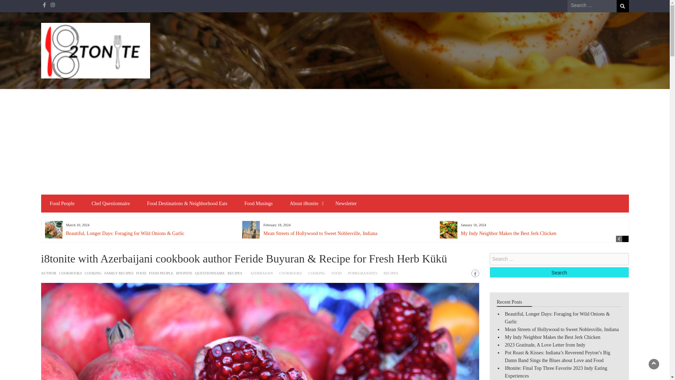 This screenshot has height=380, width=675. I want to click on COOKING, so click(93, 273).